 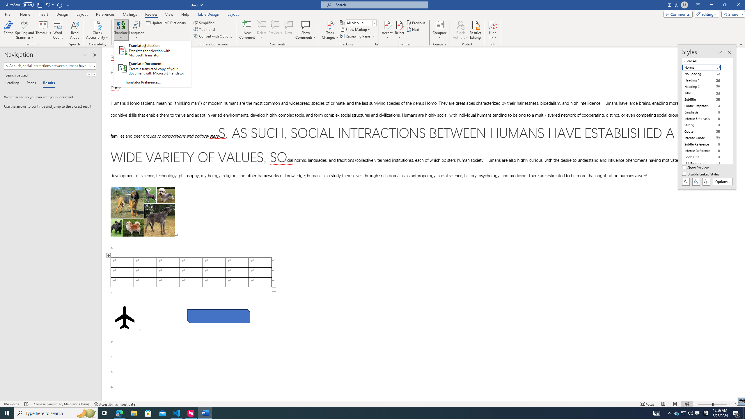 What do you see at coordinates (705, 61) in the screenshot?
I see `Clear All` at bounding box center [705, 61].